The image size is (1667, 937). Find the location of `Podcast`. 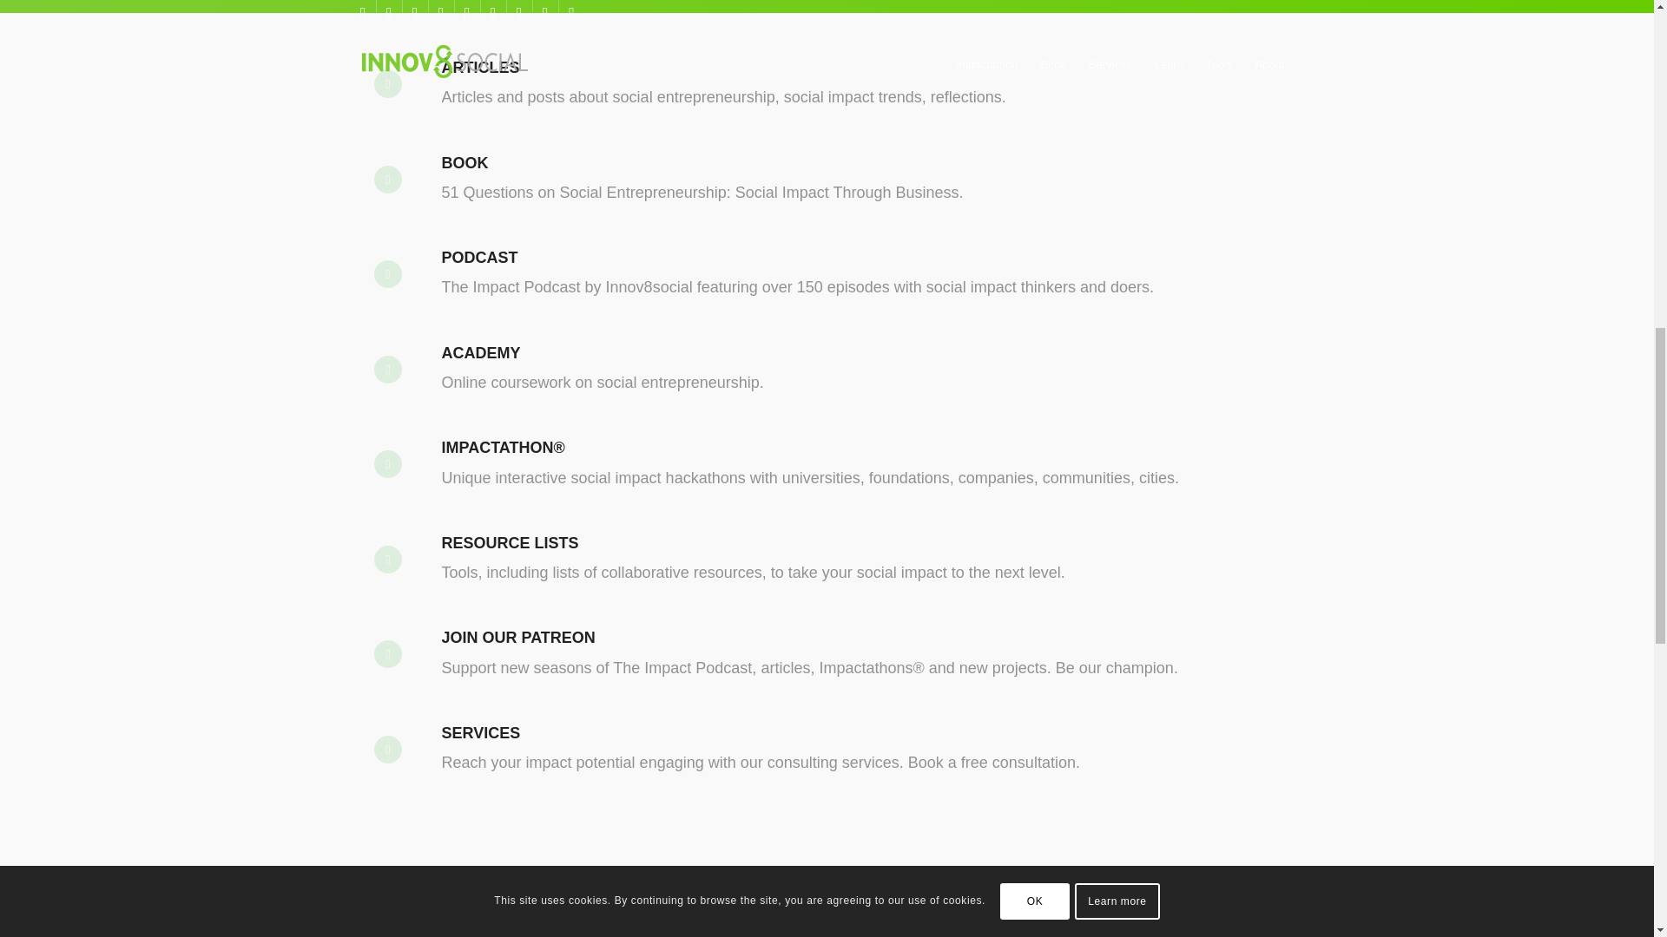

Podcast is located at coordinates (401, 288).